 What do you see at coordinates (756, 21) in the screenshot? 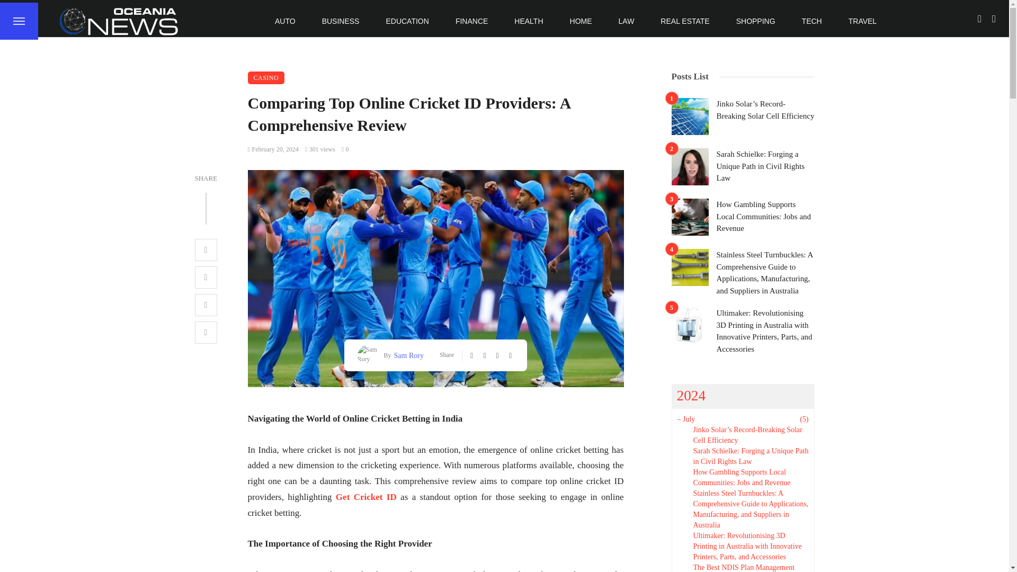
I see `SHOPPING` at bounding box center [756, 21].